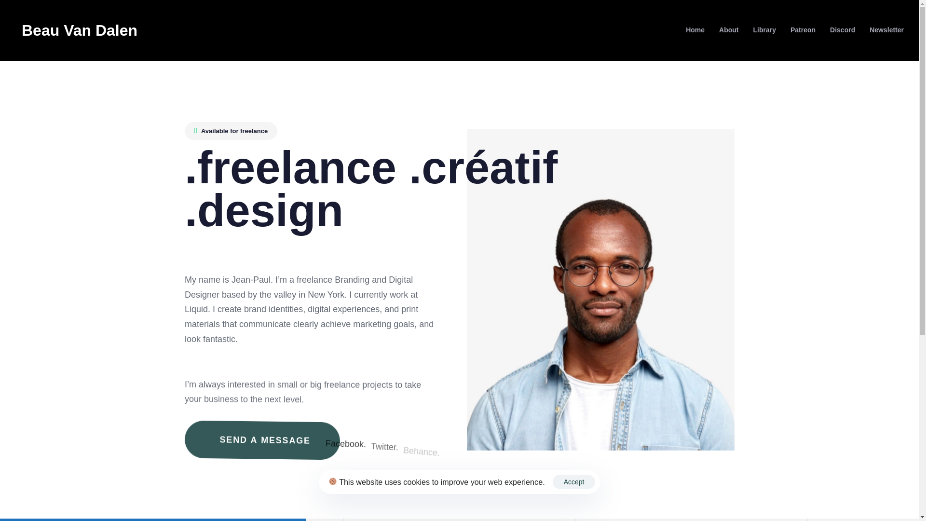 The image size is (926, 521). I want to click on Accept, so click(421, 451).